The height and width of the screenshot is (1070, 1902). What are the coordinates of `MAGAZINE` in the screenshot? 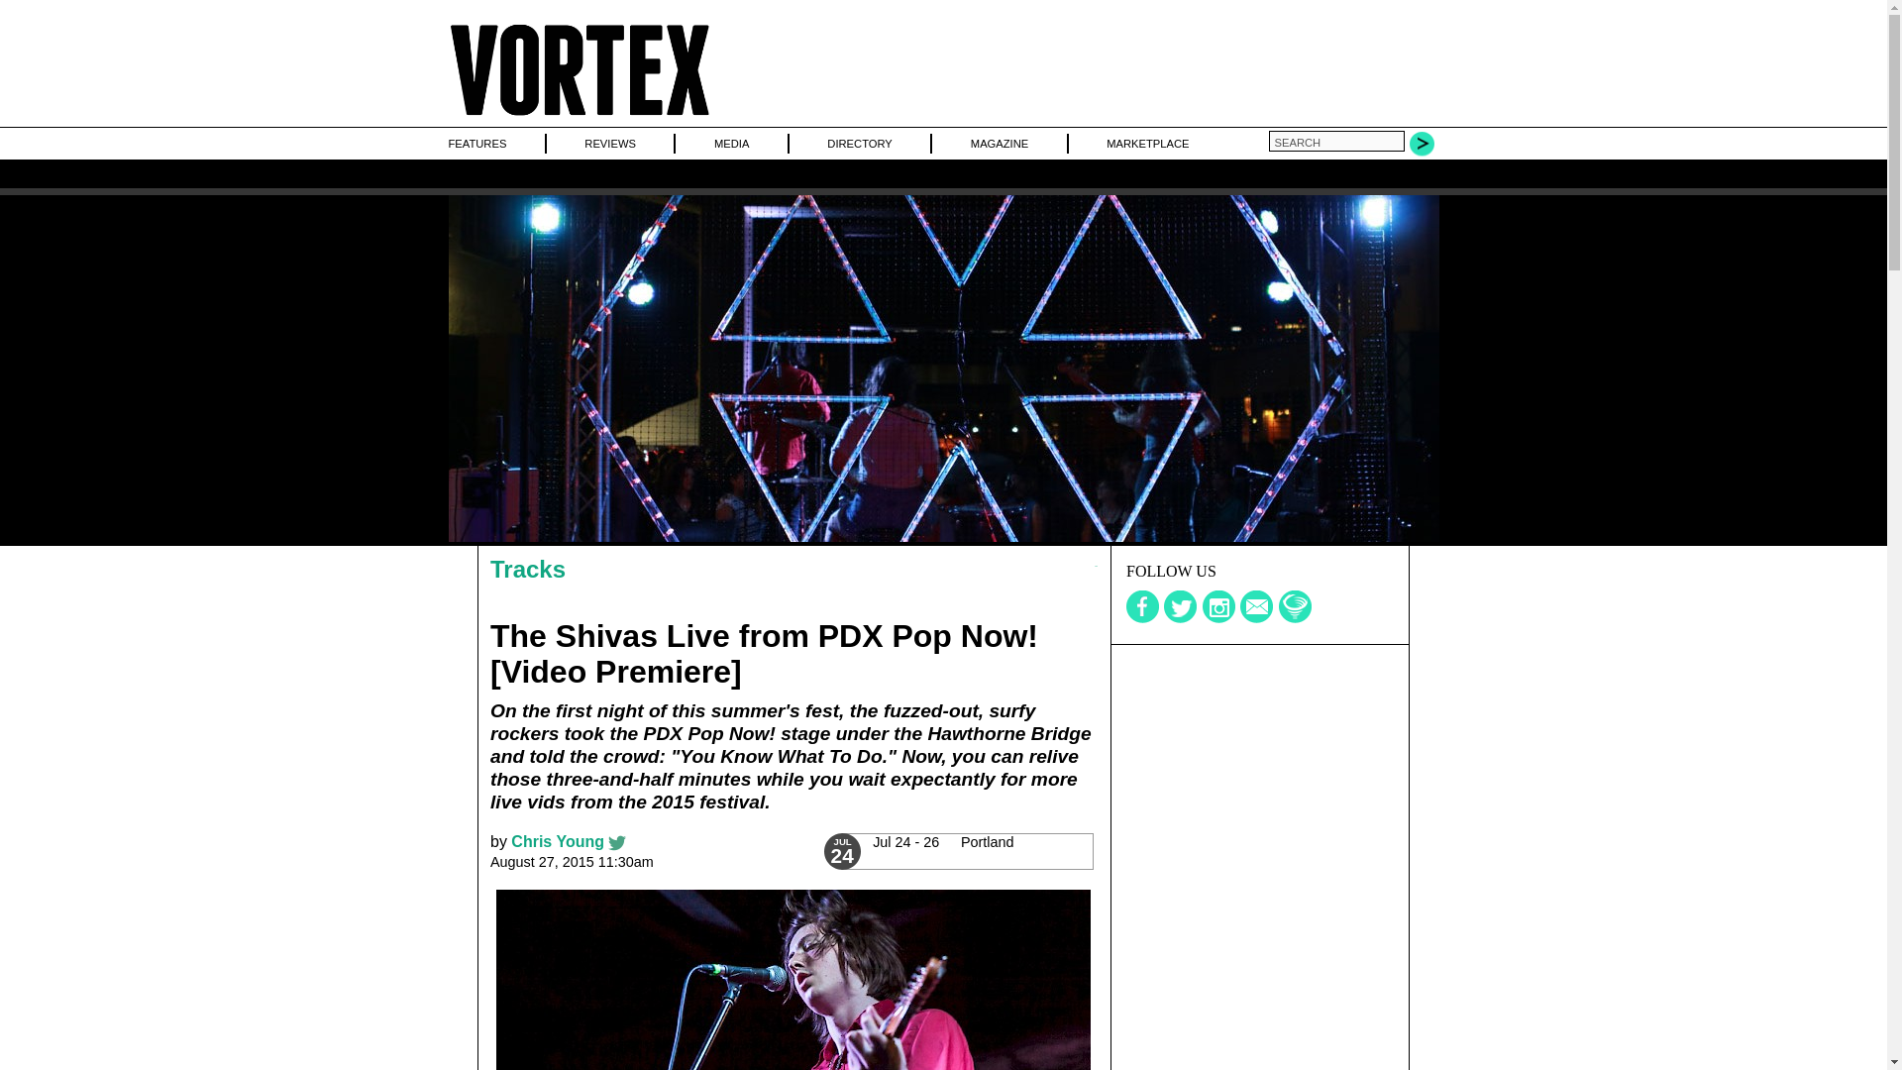 It's located at (999, 143).